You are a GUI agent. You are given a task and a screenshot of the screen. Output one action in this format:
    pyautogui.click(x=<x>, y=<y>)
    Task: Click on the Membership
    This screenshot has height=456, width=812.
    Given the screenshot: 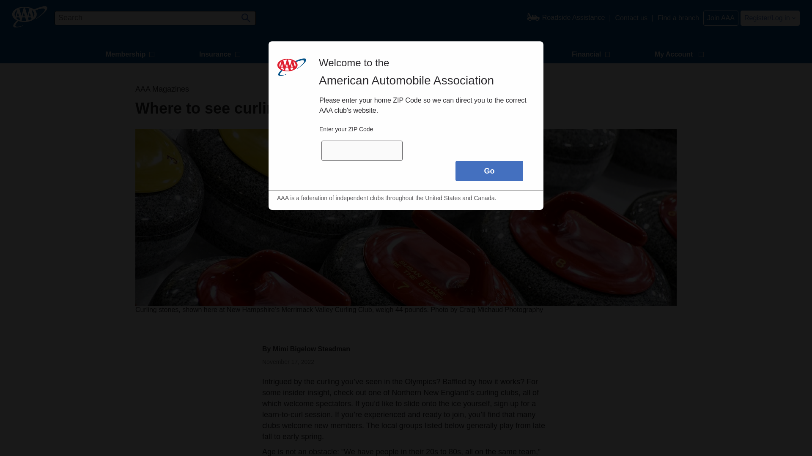 What is the action you would take?
    pyautogui.click(x=131, y=55)
    